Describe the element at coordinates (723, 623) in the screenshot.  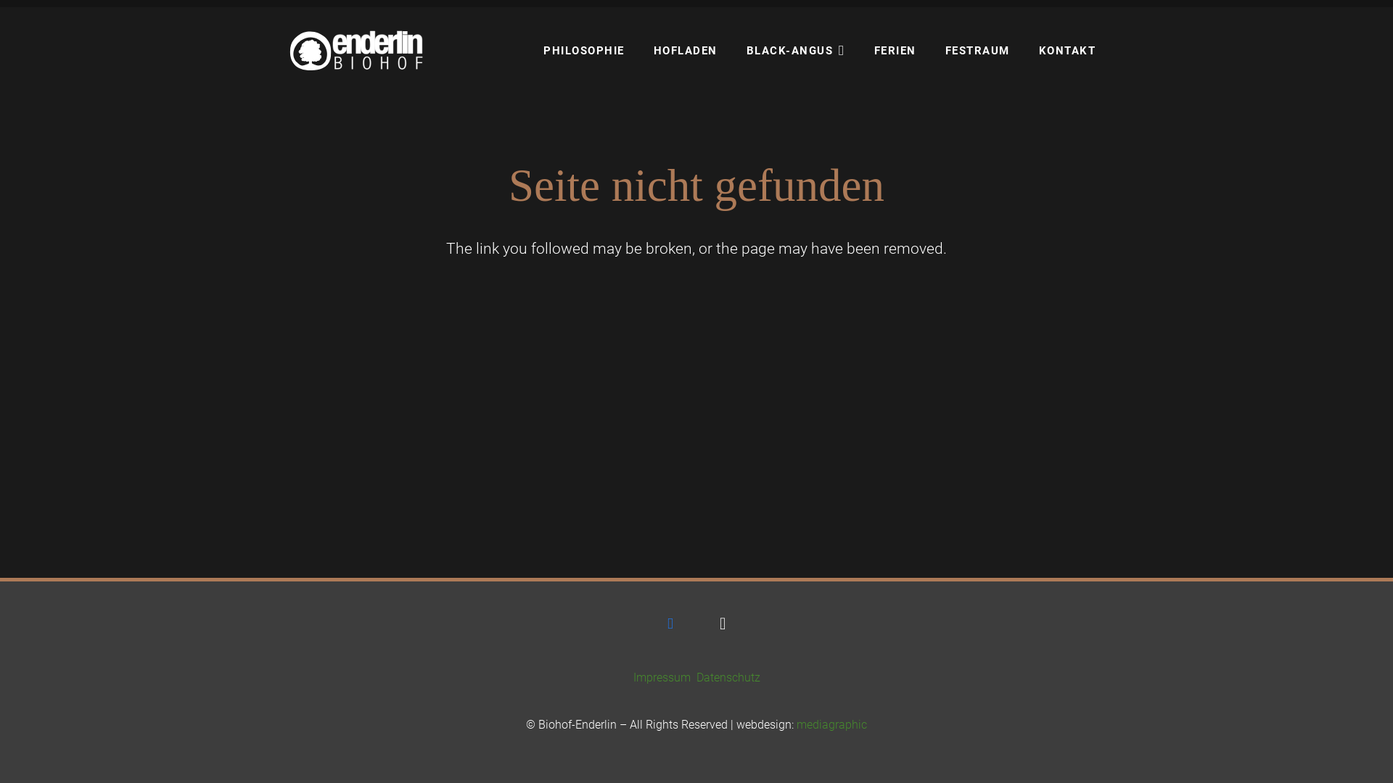
I see `Instagram` at that location.